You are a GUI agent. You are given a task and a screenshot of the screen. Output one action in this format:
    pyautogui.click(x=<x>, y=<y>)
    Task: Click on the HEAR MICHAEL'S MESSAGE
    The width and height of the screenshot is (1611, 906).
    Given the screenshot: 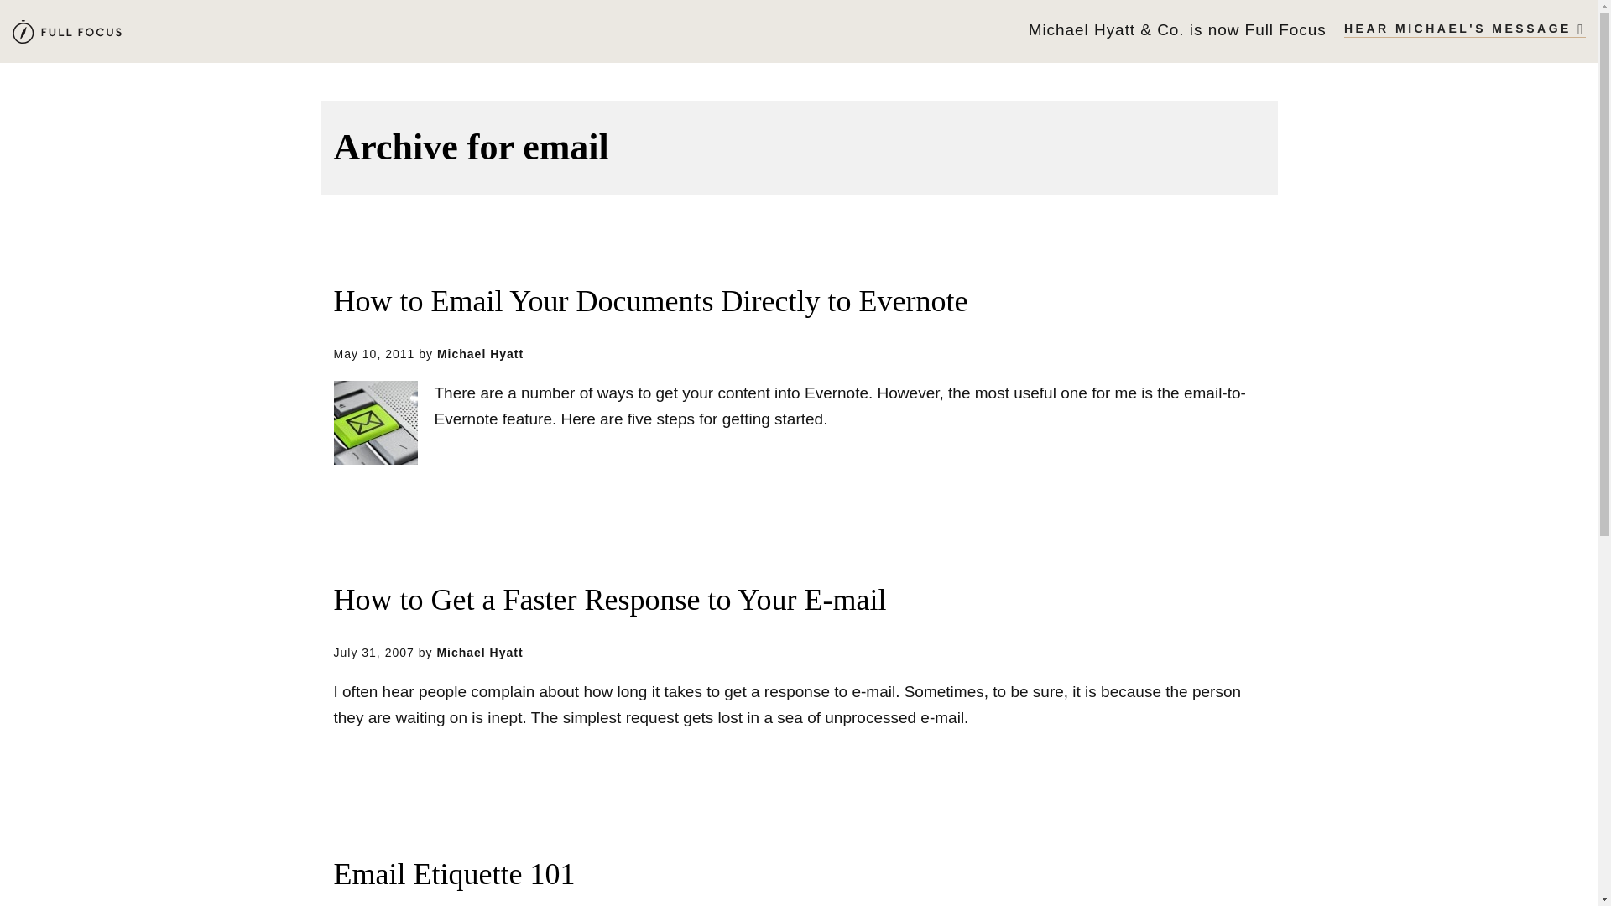 What is the action you would take?
    pyautogui.click(x=1464, y=29)
    